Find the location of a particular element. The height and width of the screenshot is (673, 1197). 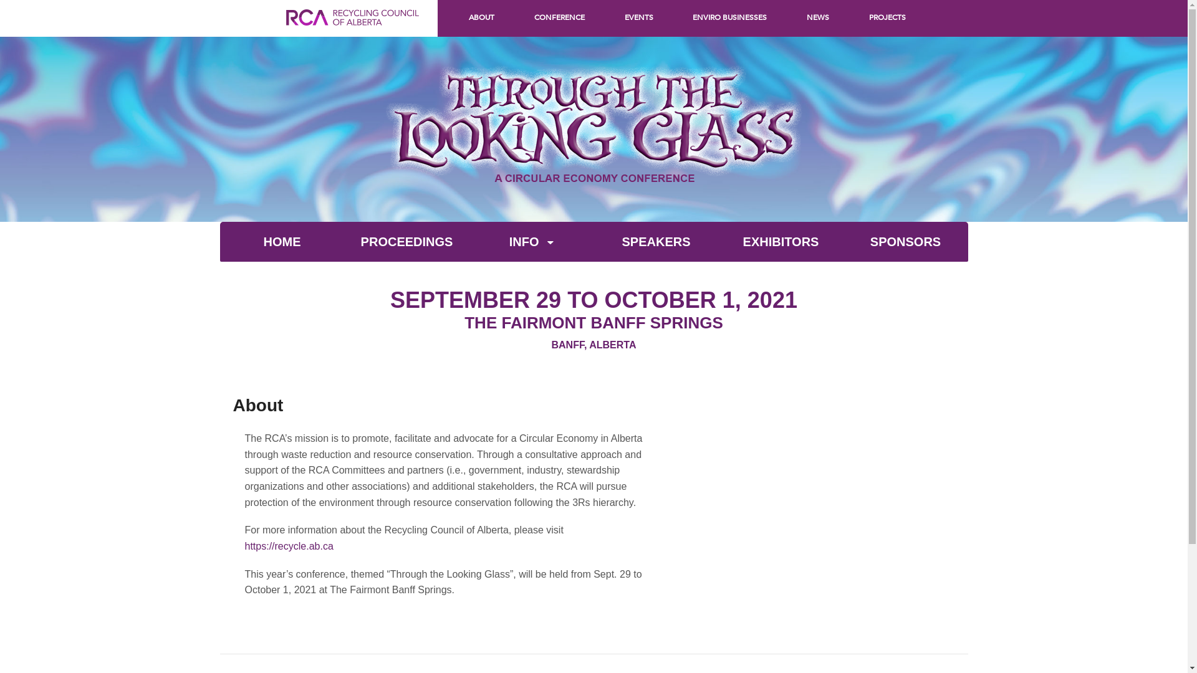

SPEAKERS is located at coordinates (656, 242).